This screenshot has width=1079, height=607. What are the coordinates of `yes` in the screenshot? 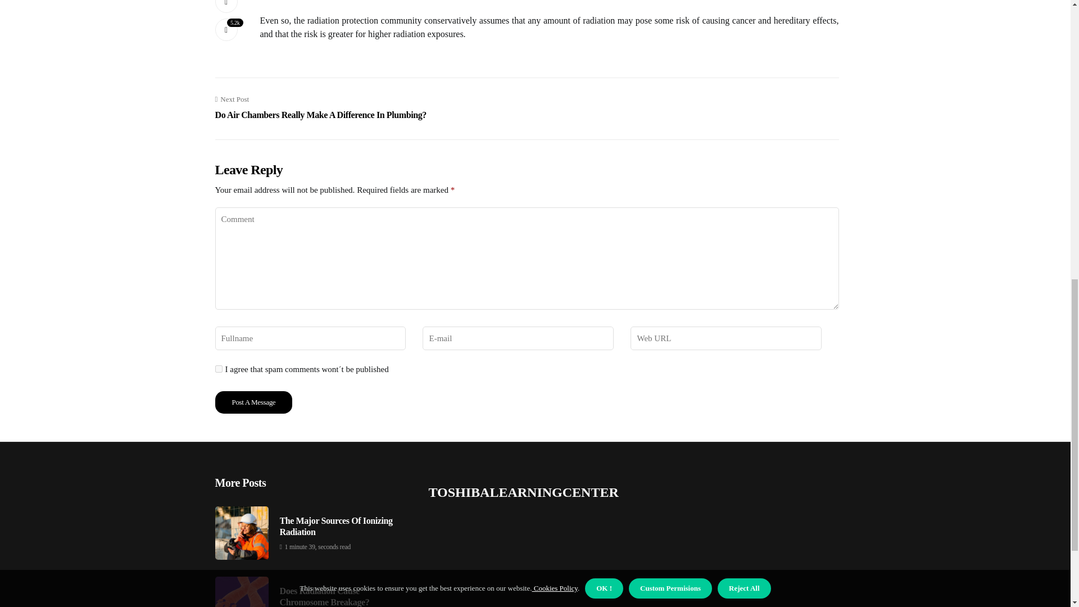 It's located at (218, 369).